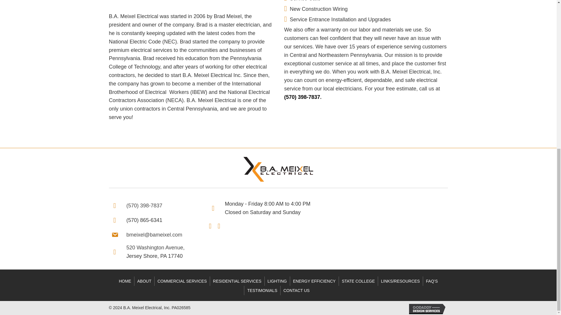  I want to click on STATE COLLEGE, so click(358, 281).